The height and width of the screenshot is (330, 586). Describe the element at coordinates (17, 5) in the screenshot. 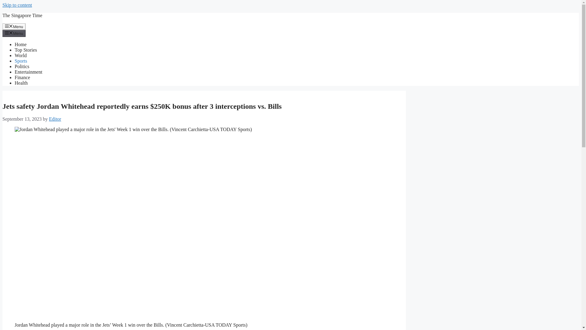

I see `Skip to content` at that location.